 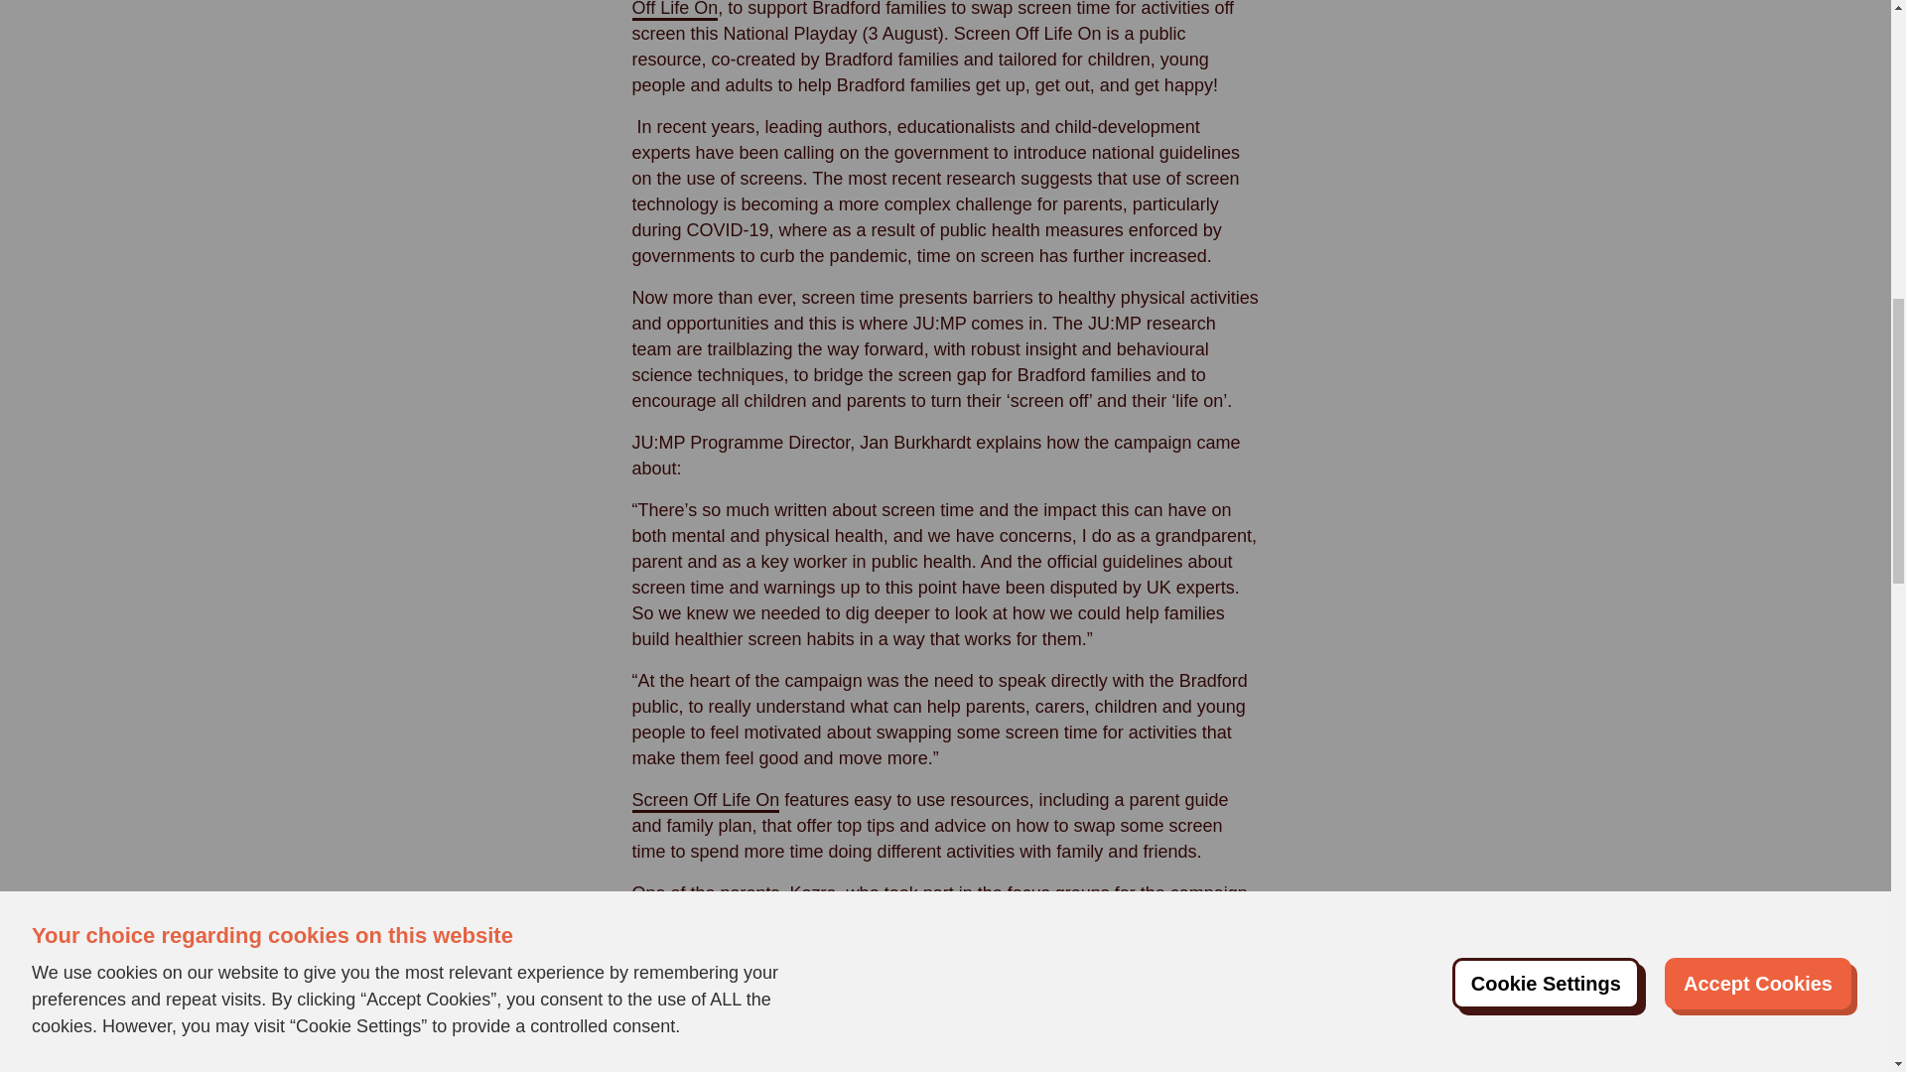 I want to click on Screen Off Life On, so click(x=705, y=800).